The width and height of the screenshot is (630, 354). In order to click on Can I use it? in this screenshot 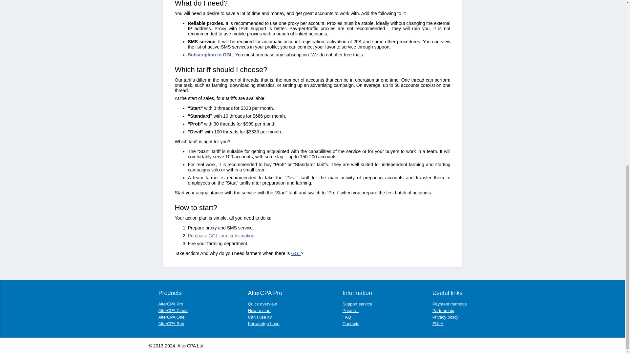, I will do `click(259, 317)`.